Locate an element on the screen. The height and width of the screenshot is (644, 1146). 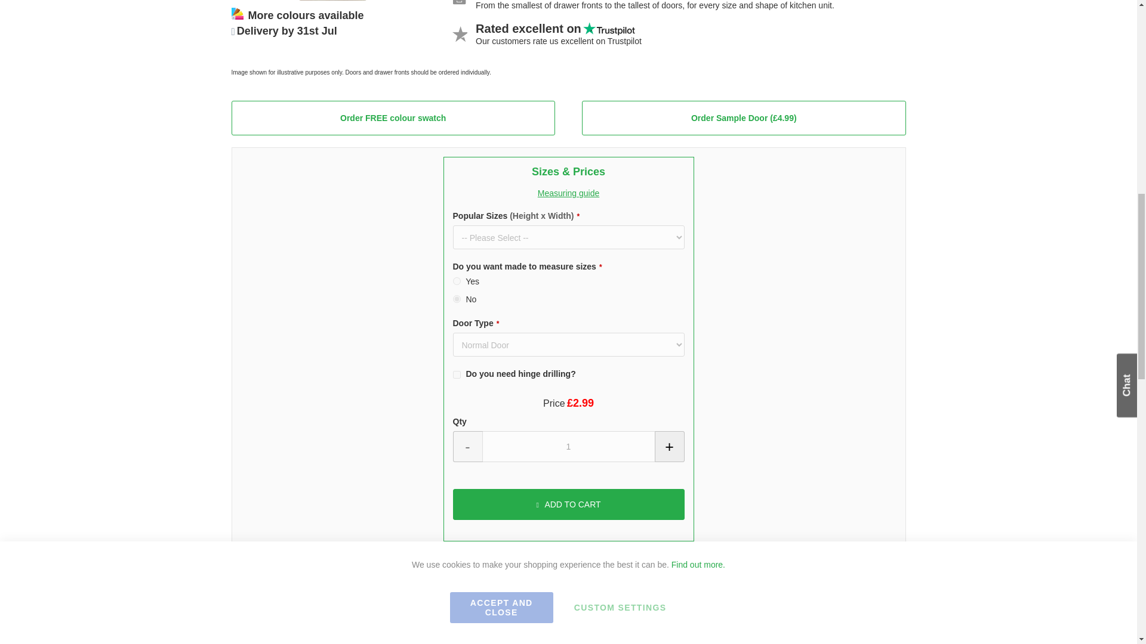
Add to Cart is located at coordinates (568, 504).